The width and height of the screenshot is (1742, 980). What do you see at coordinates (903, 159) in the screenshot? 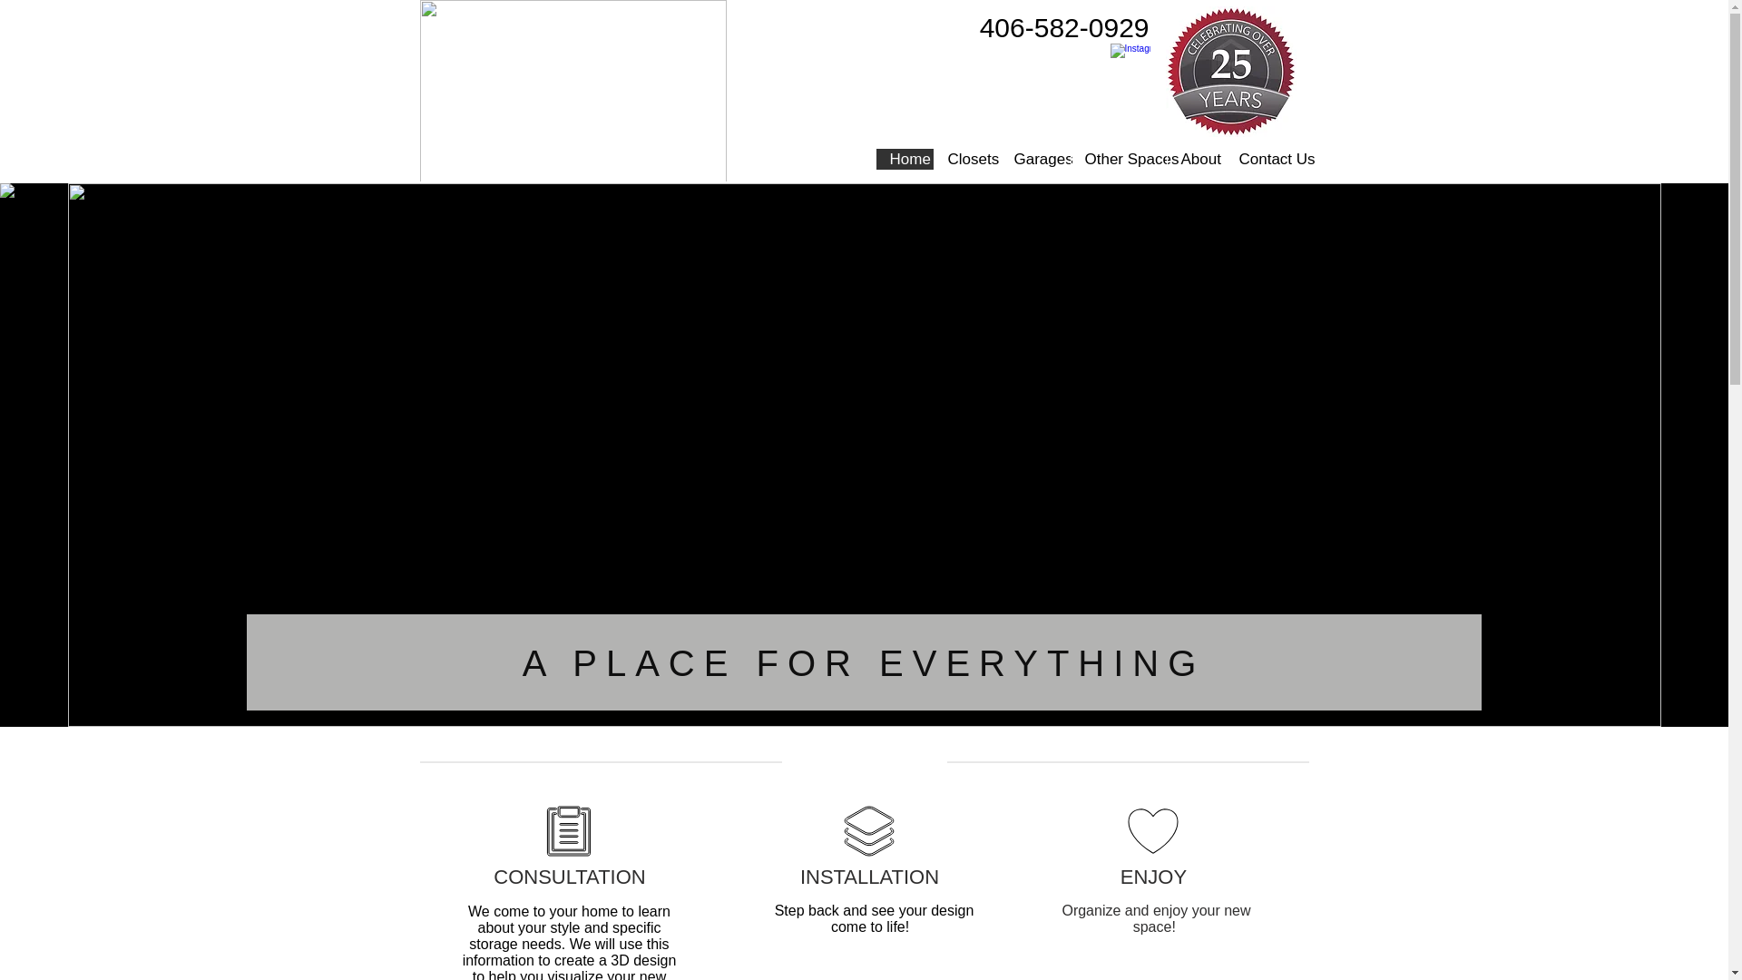
I see `Home` at bounding box center [903, 159].